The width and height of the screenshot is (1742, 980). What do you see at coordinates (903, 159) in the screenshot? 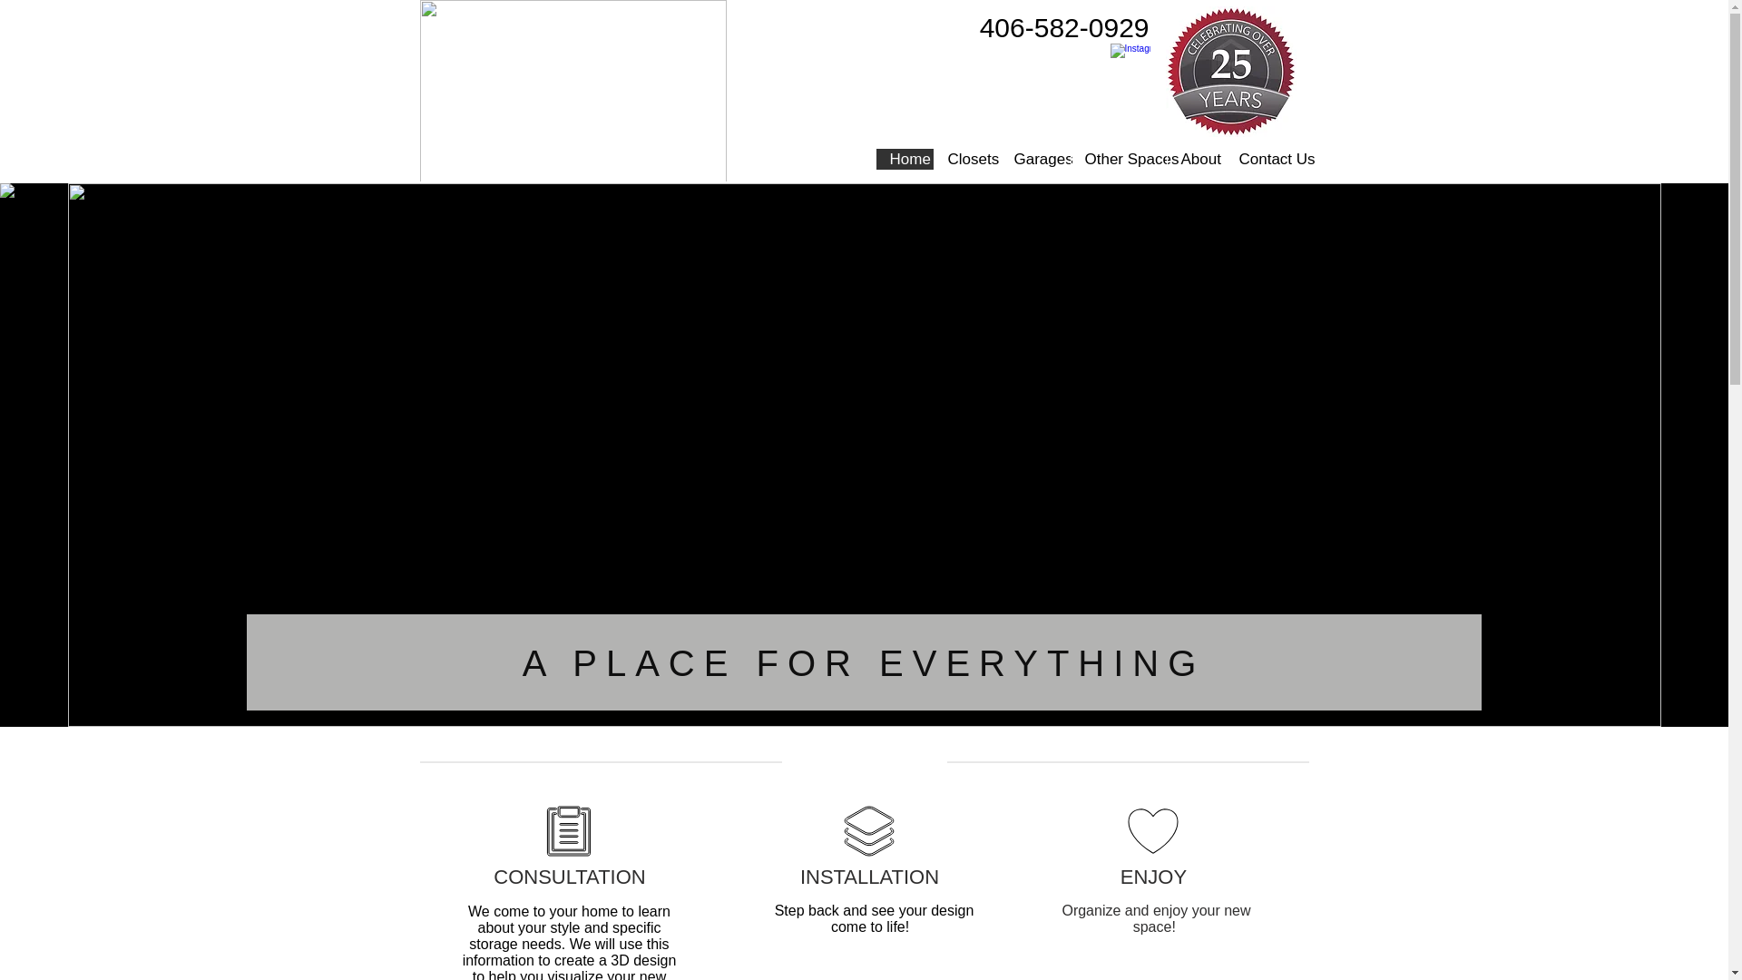
I see `Home` at bounding box center [903, 159].